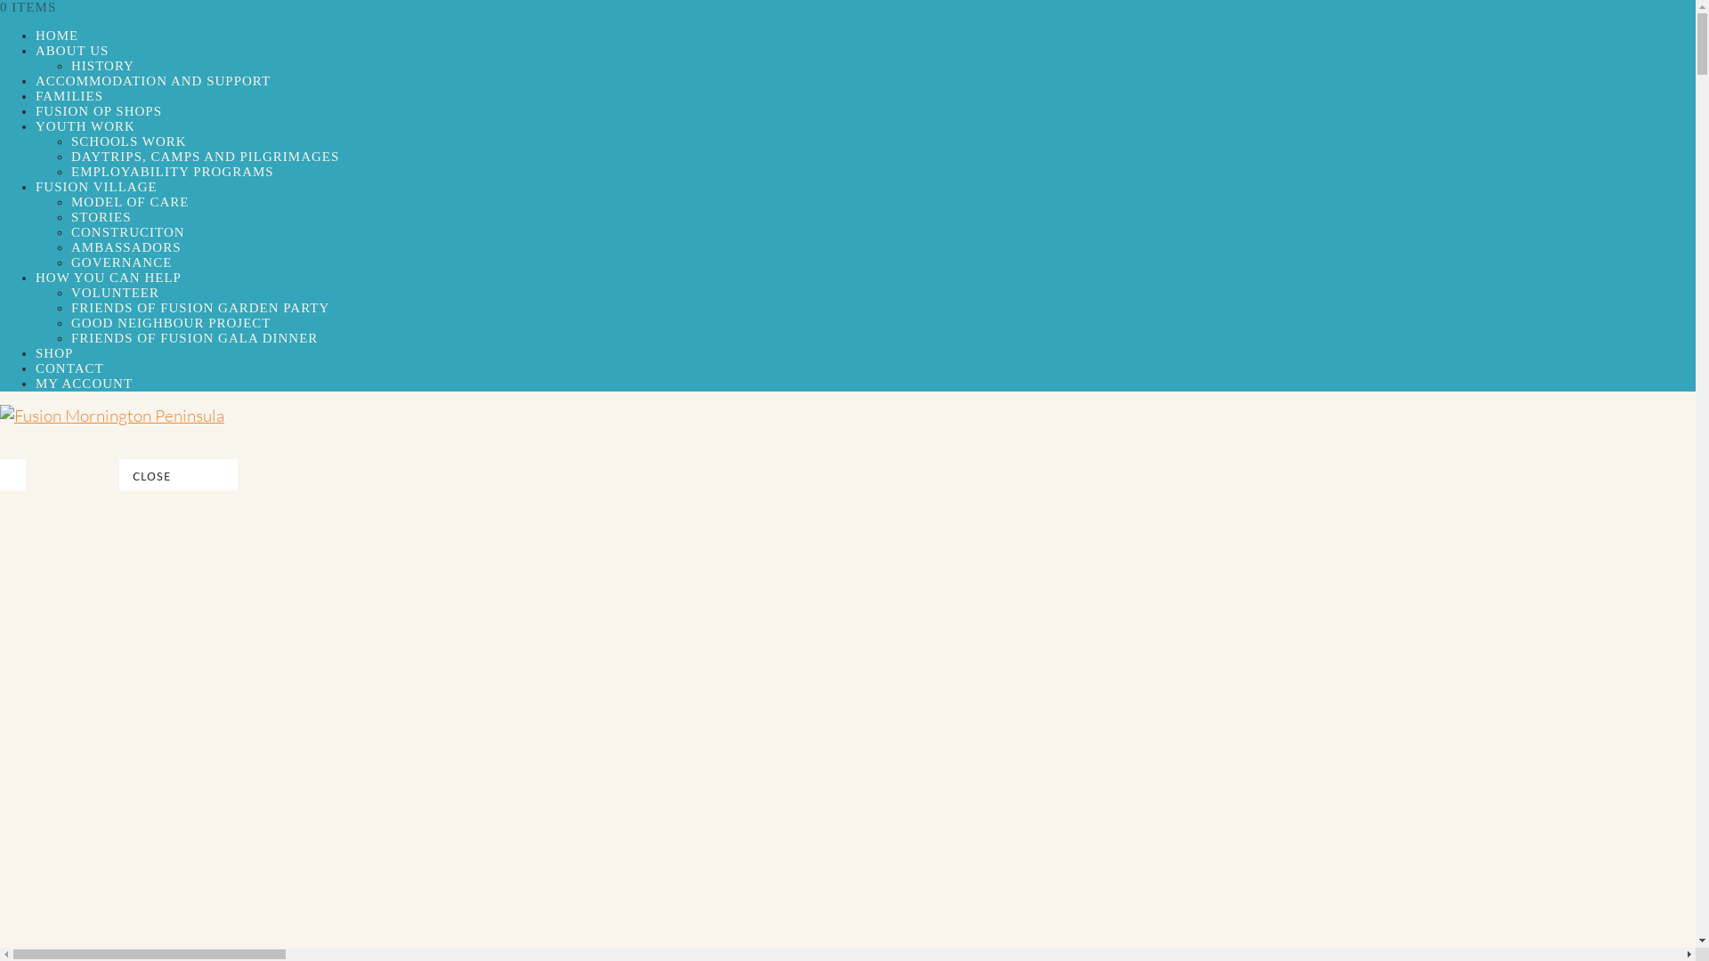 The width and height of the screenshot is (1709, 961). What do you see at coordinates (99, 111) in the screenshot?
I see `FUSION OP SHOPS` at bounding box center [99, 111].